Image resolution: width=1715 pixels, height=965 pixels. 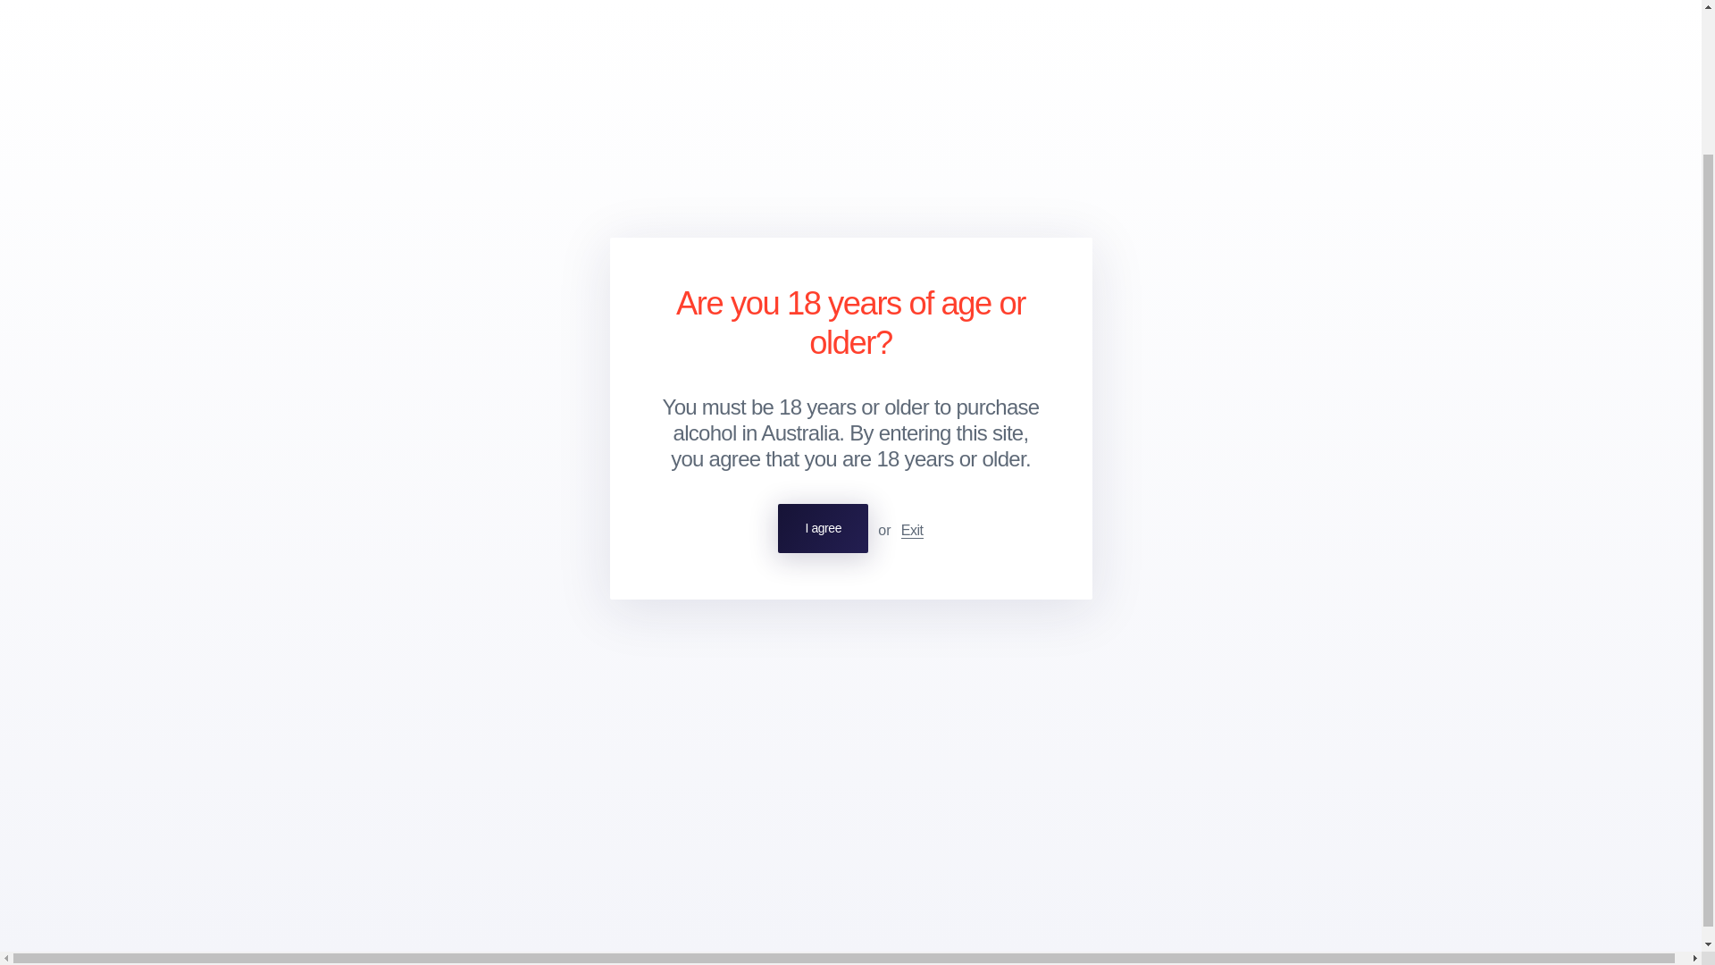 What do you see at coordinates (373, 377) in the screenshot?
I see `1` at bounding box center [373, 377].